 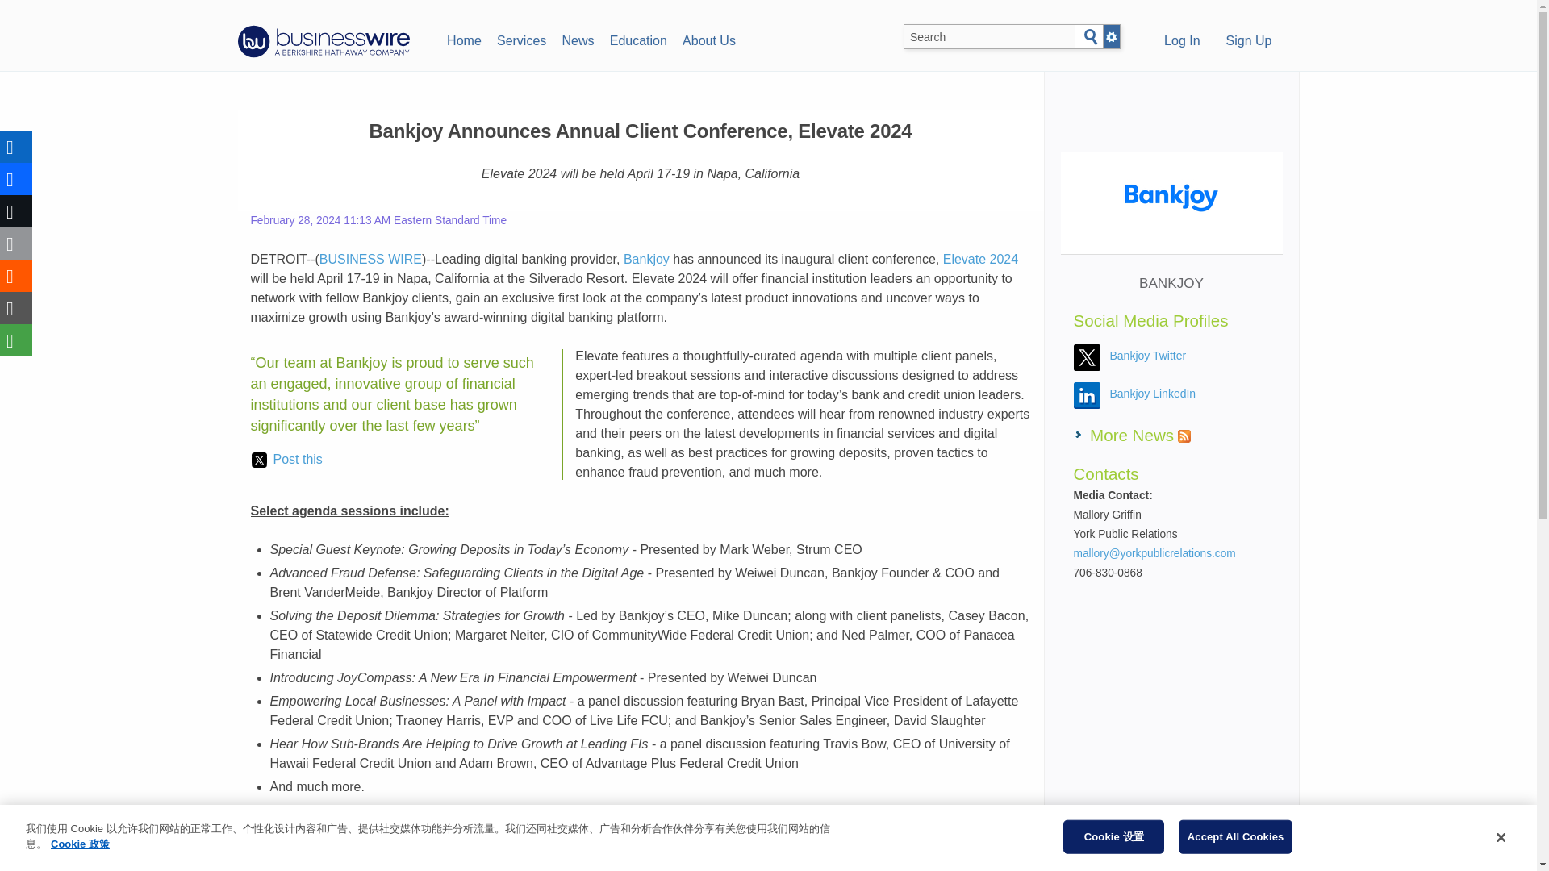 What do you see at coordinates (637, 39) in the screenshot?
I see `Education` at bounding box center [637, 39].